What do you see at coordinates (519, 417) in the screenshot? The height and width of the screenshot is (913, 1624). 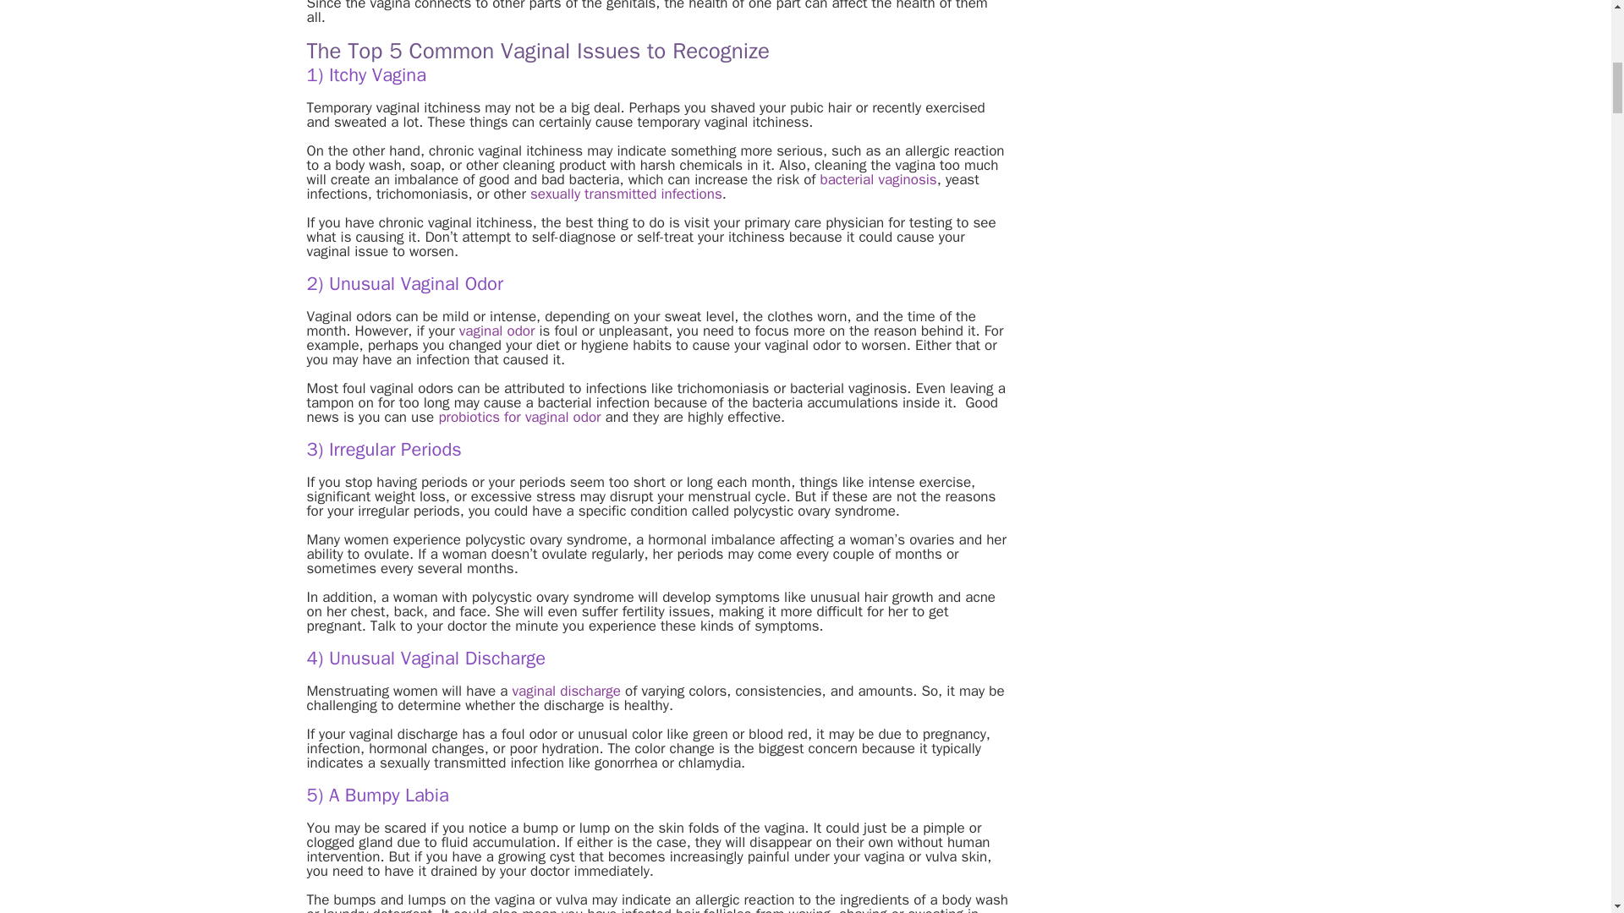 I see `probiotics for vaginal odor` at bounding box center [519, 417].